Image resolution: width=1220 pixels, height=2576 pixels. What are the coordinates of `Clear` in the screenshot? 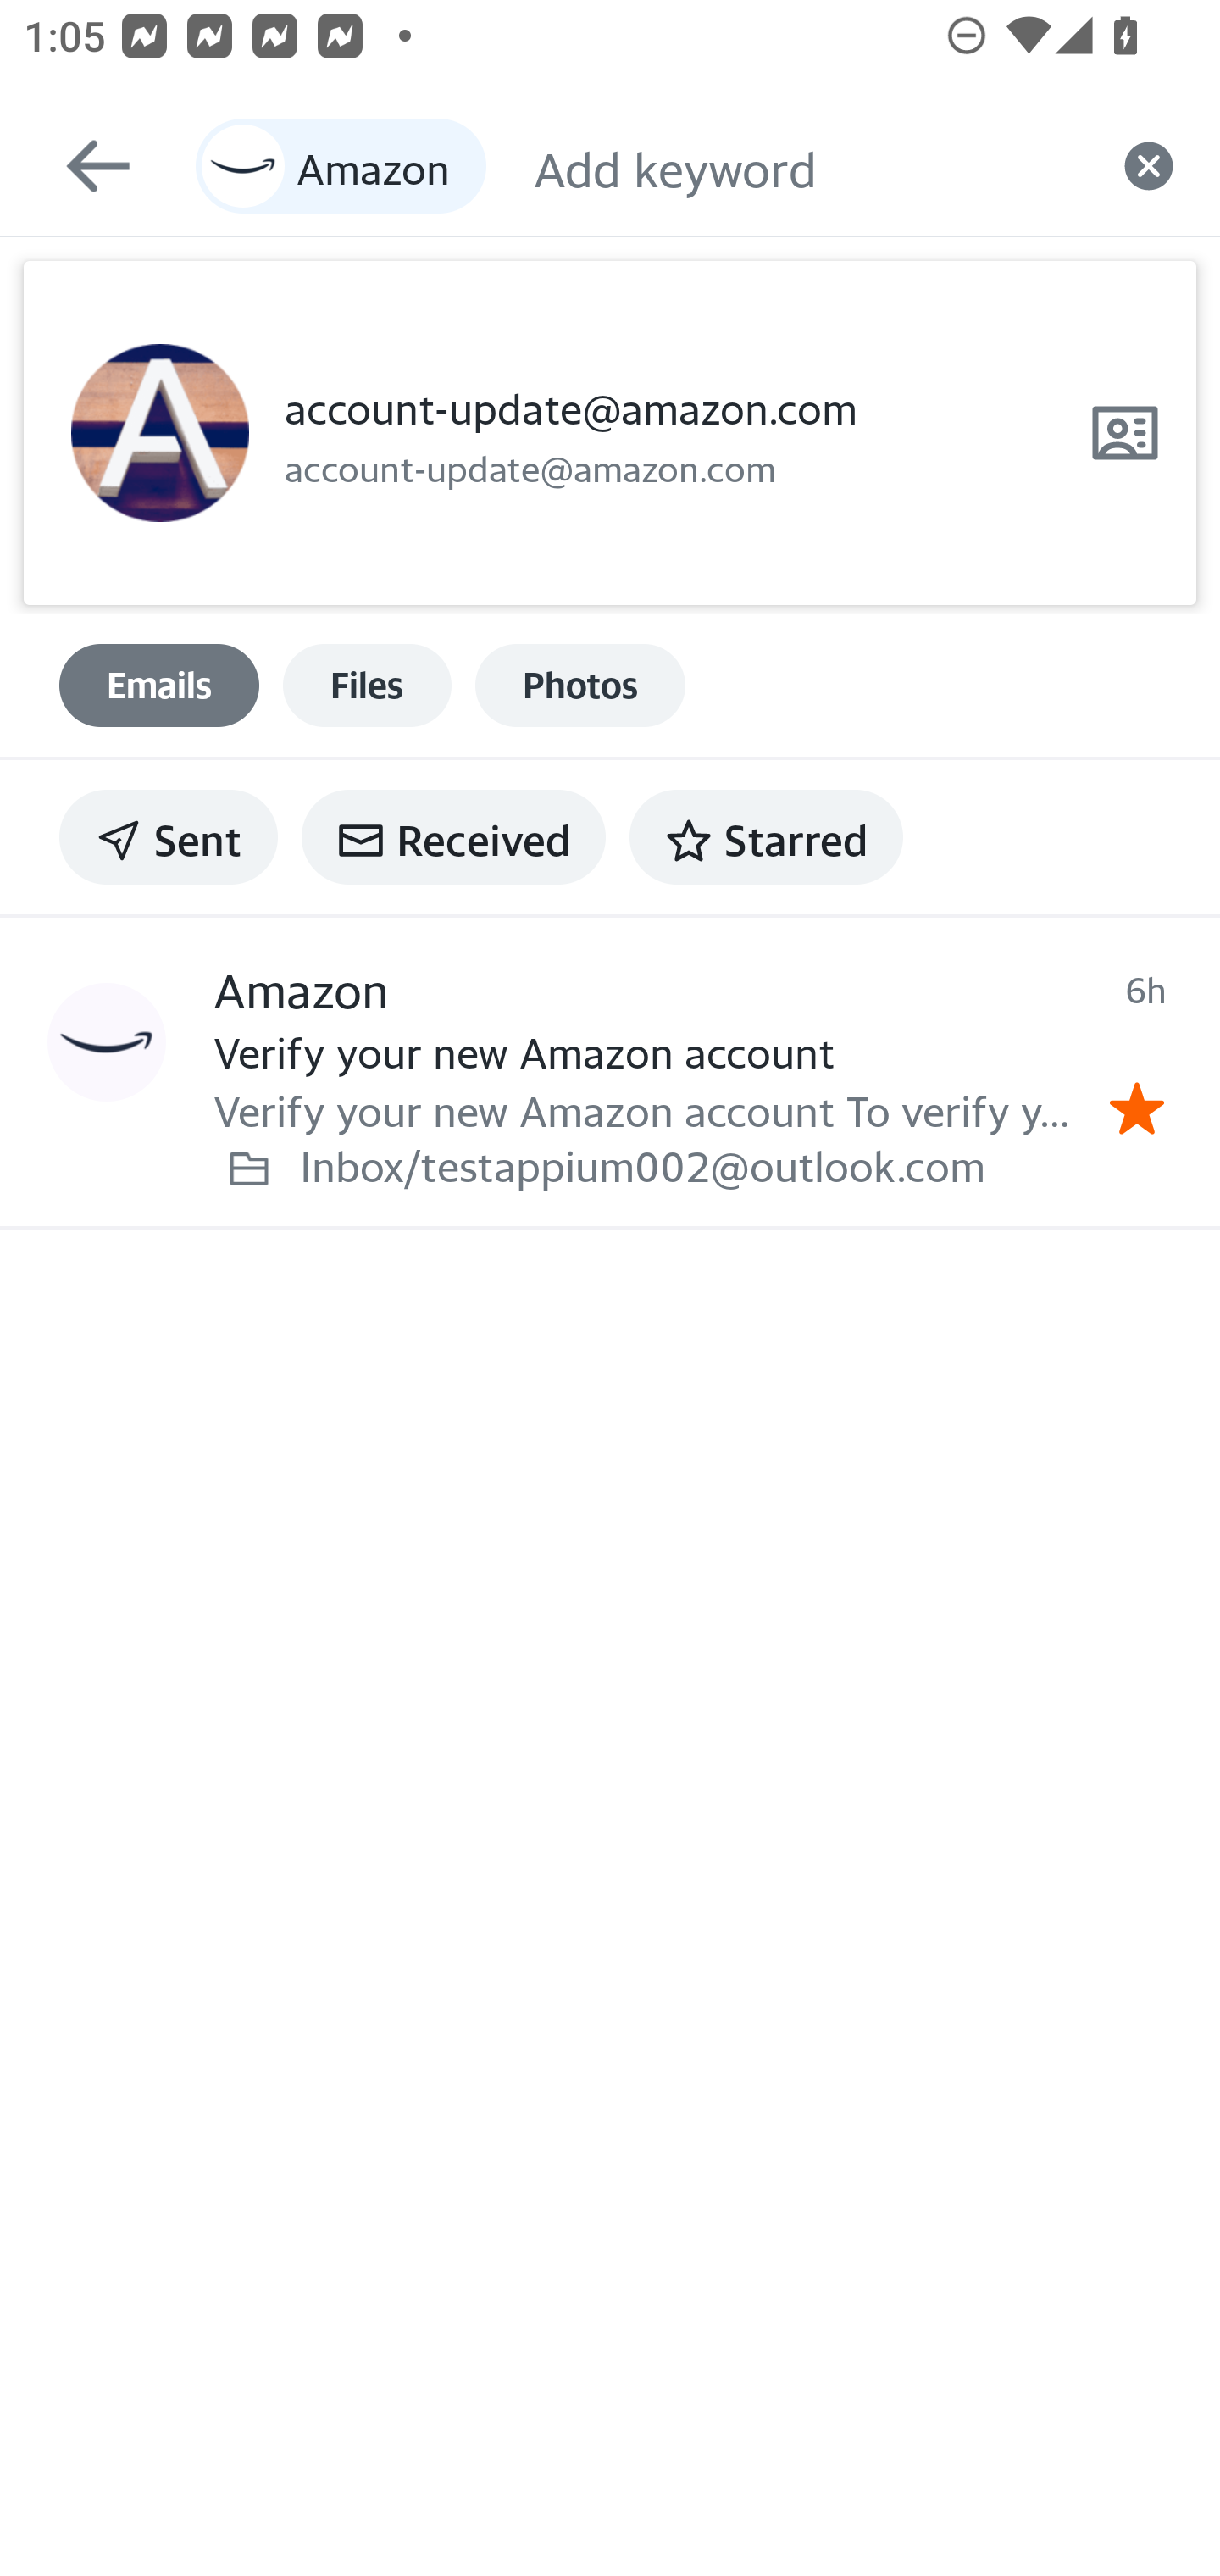 It's located at (1149, 166).